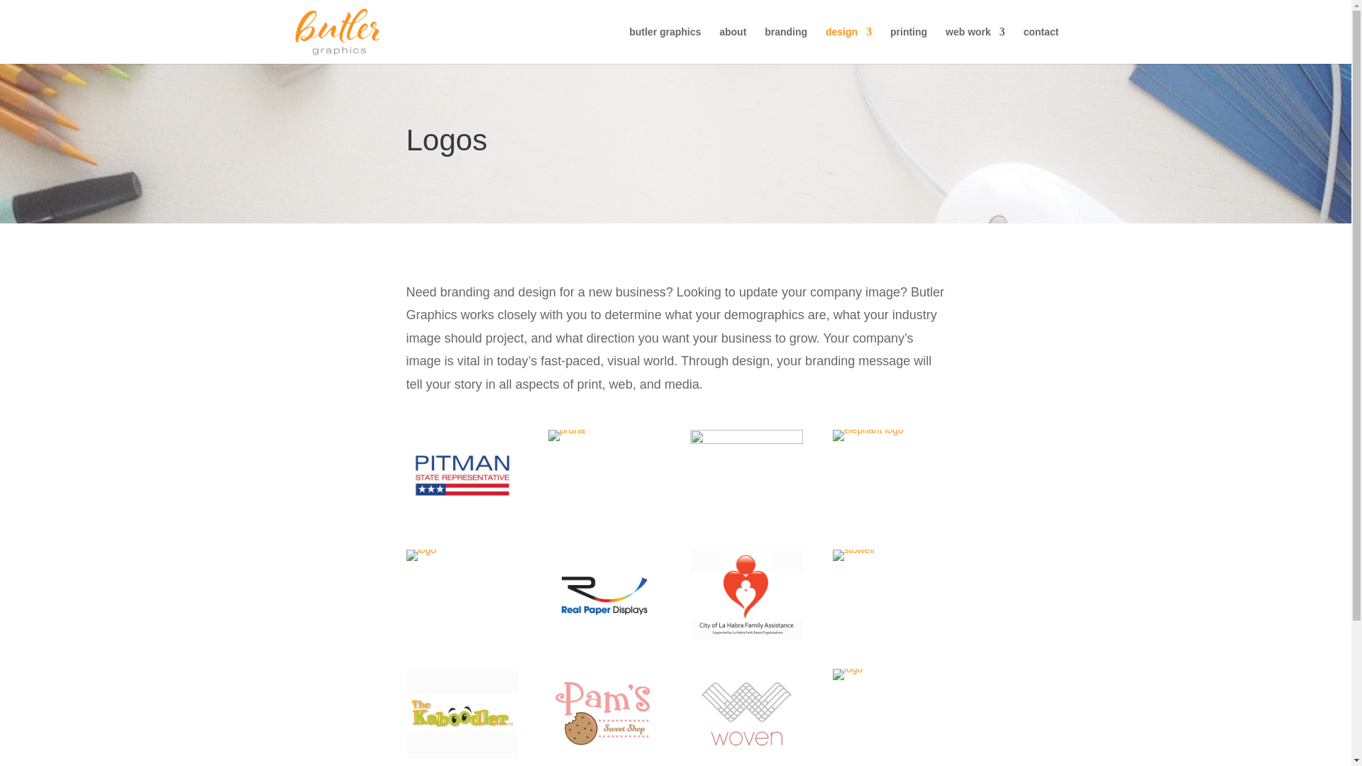 The height and width of the screenshot is (766, 1362). Describe the element at coordinates (463, 755) in the screenshot. I see `The Kaboodler Logo` at that location.